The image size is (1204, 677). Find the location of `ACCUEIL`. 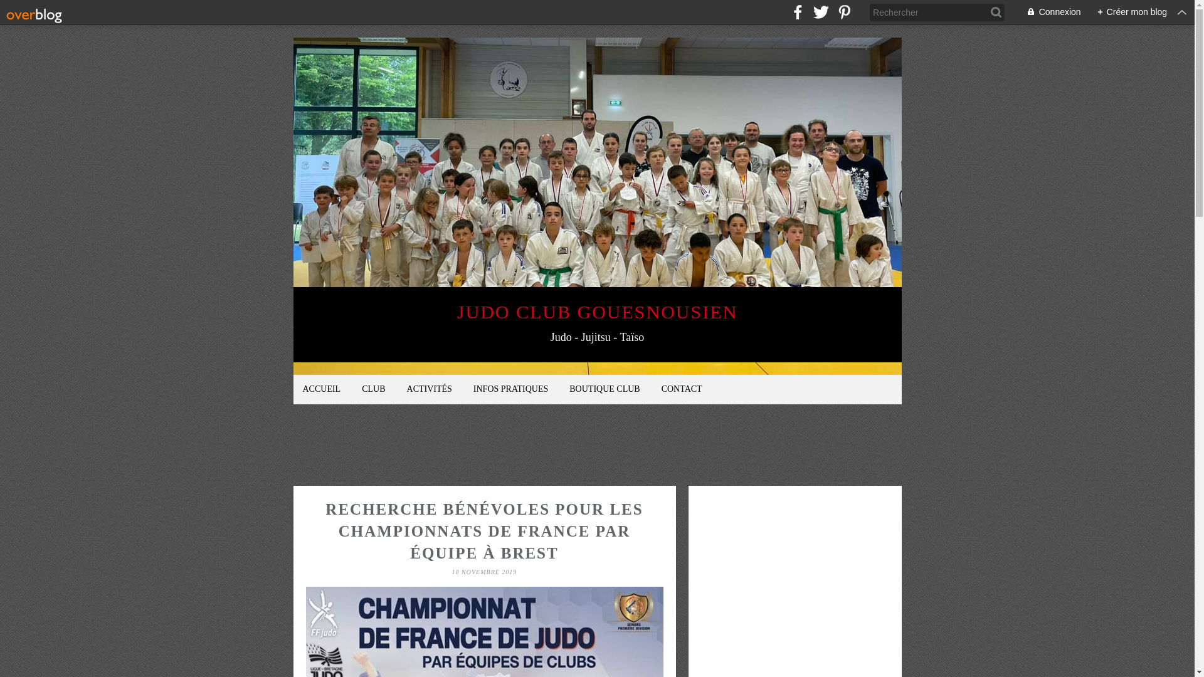

ACCUEIL is located at coordinates (322, 390).